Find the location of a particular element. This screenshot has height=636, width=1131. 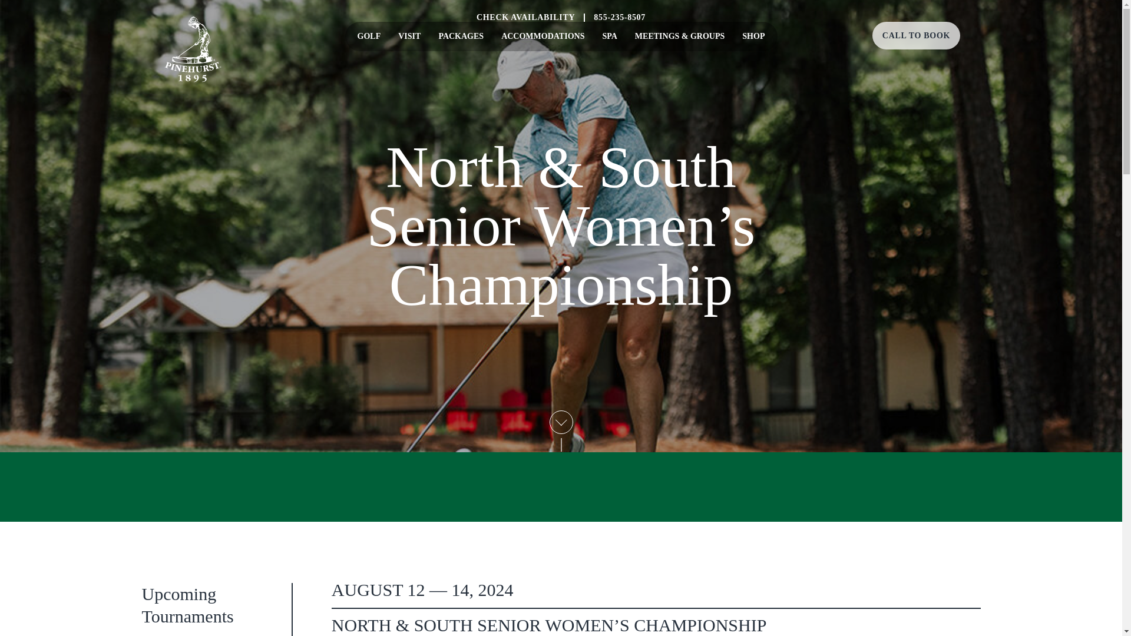

GOLF is located at coordinates (369, 37).